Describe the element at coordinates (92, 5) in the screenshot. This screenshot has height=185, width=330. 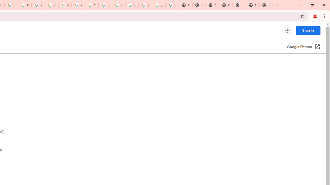
I see `YouTube` at that location.